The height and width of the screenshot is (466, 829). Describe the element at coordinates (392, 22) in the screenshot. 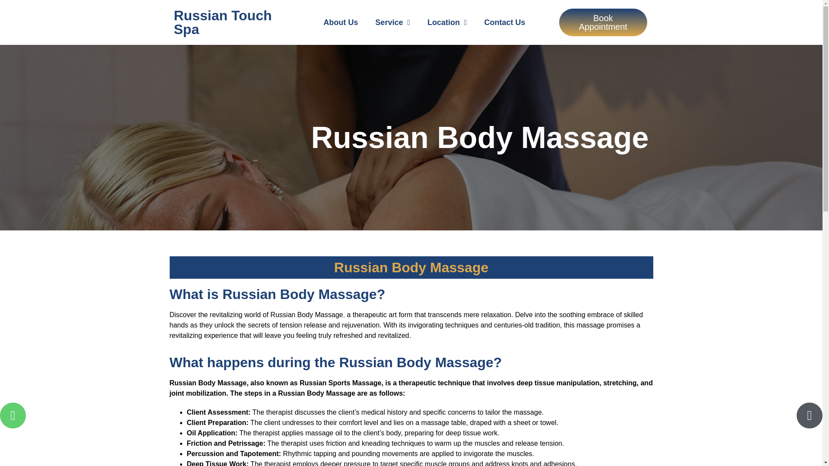

I see `Service` at that location.